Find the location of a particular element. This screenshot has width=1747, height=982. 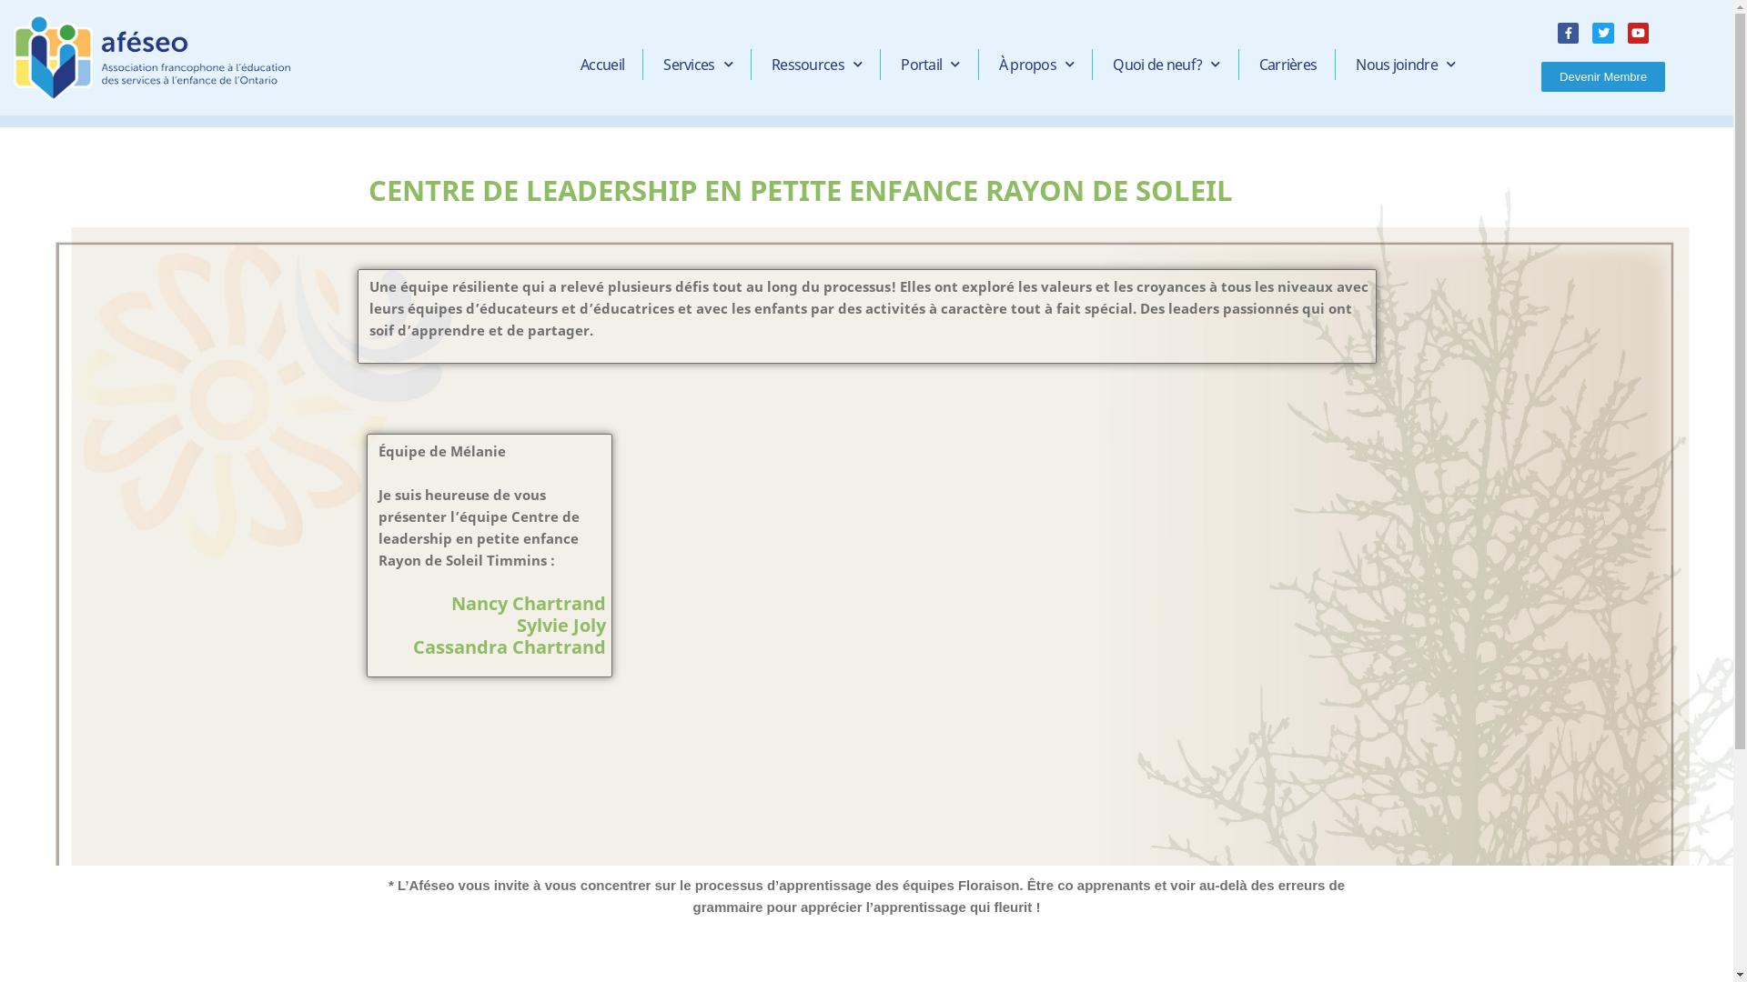

Quoi de neuf? is located at coordinates (1166, 65).